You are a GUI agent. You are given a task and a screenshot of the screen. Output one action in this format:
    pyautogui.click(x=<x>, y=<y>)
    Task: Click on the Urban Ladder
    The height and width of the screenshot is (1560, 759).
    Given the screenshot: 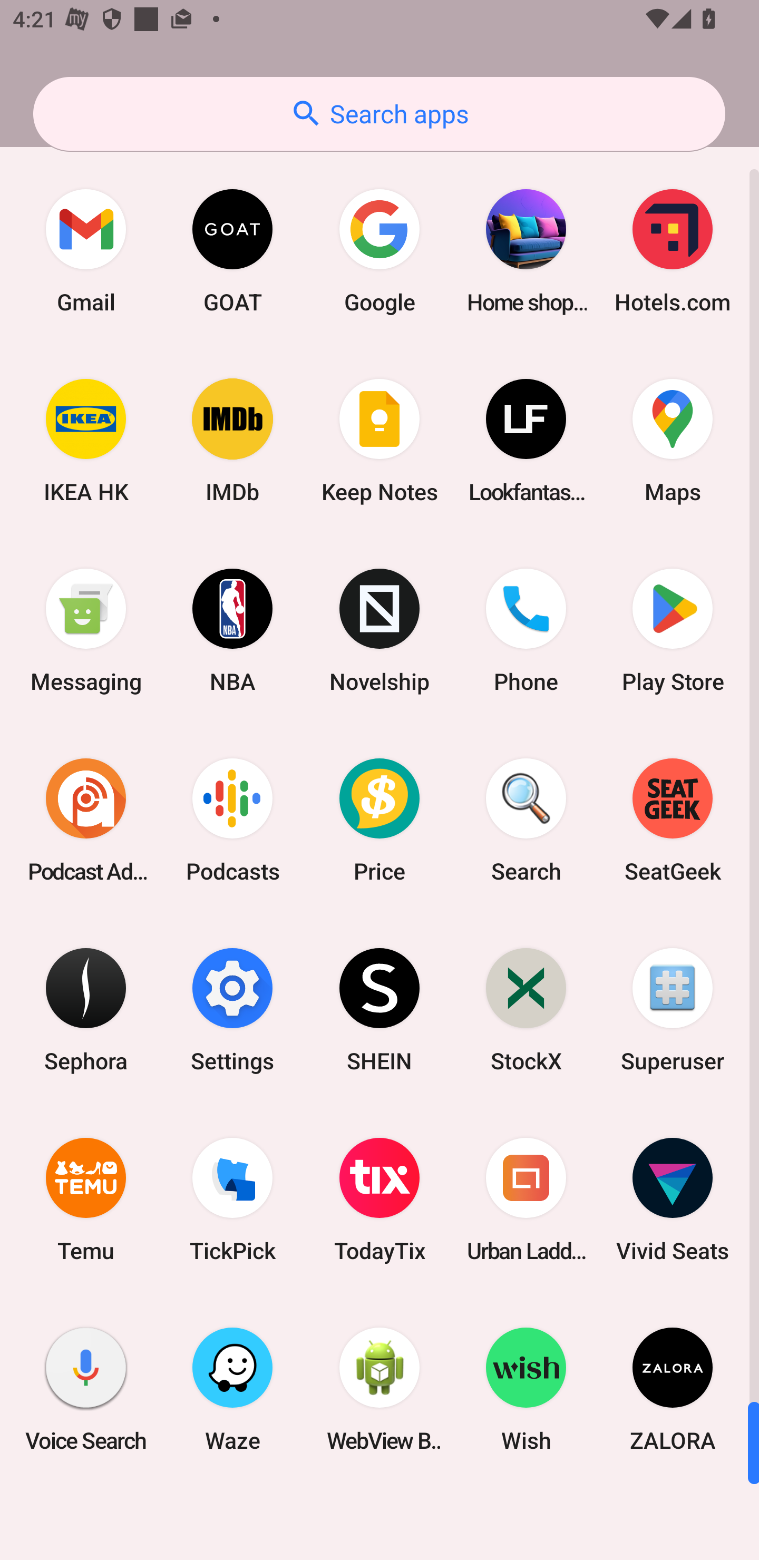 What is the action you would take?
    pyautogui.click(x=526, y=1200)
    